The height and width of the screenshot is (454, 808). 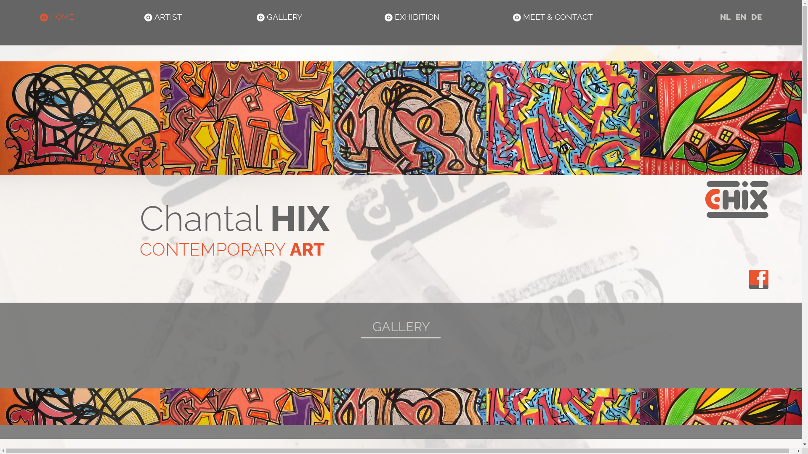 I want to click on   GALLERY  , so click(x=401, y=320).